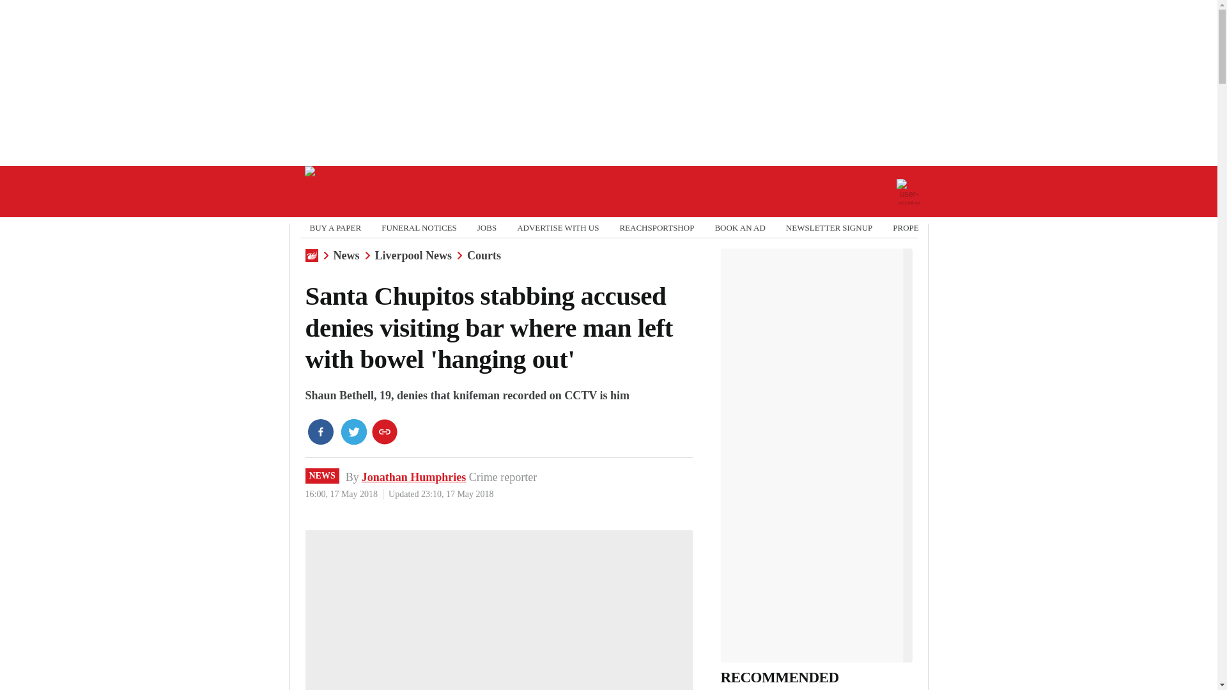 The height and width of the screenshot is (690, 1227). Describe the element at coordinates (413, 256) in the screenshot. I see `Liverpool News` at that location.